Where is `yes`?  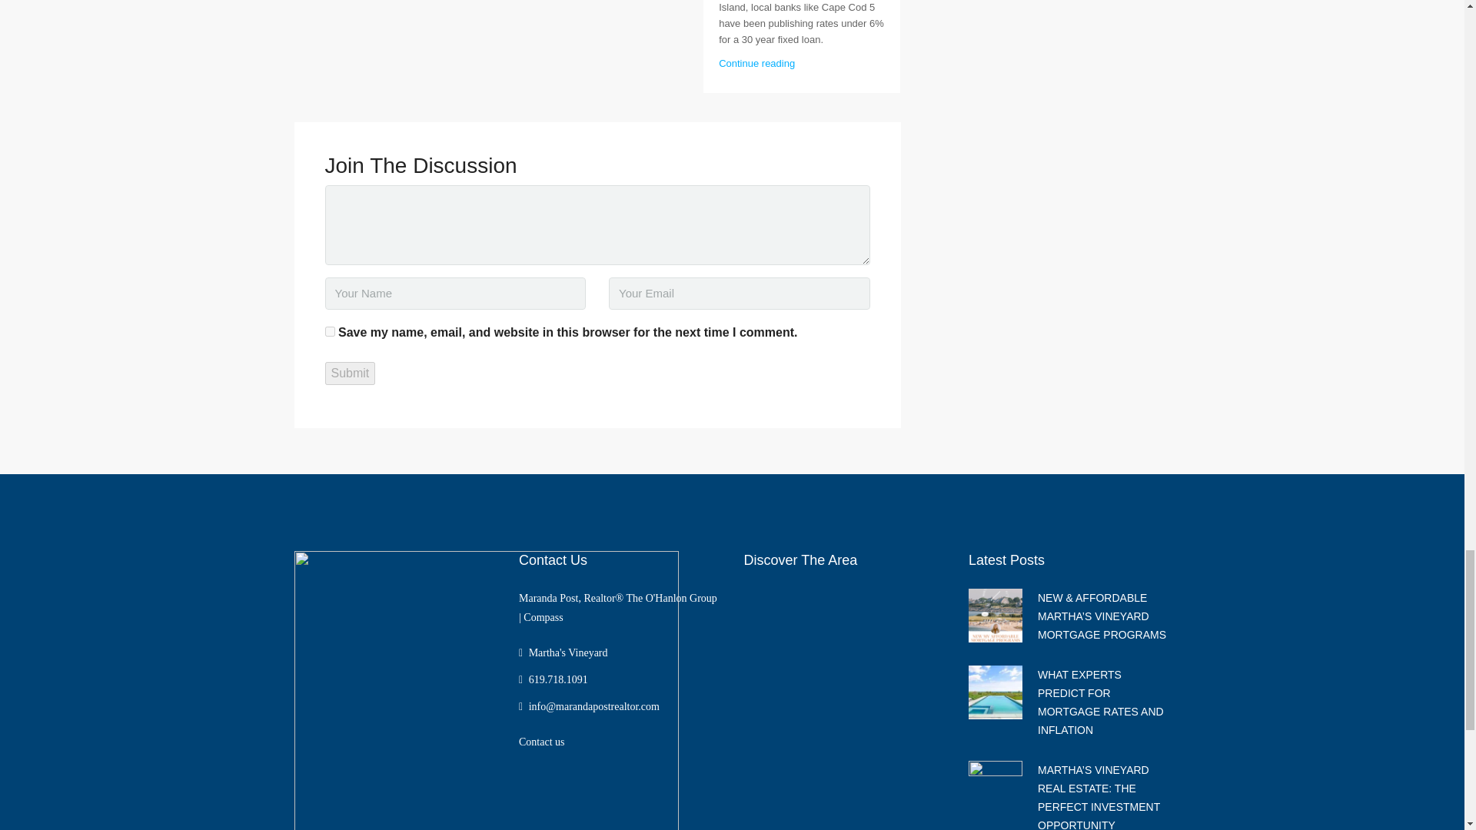
yes is located at coordinates (329, 332).